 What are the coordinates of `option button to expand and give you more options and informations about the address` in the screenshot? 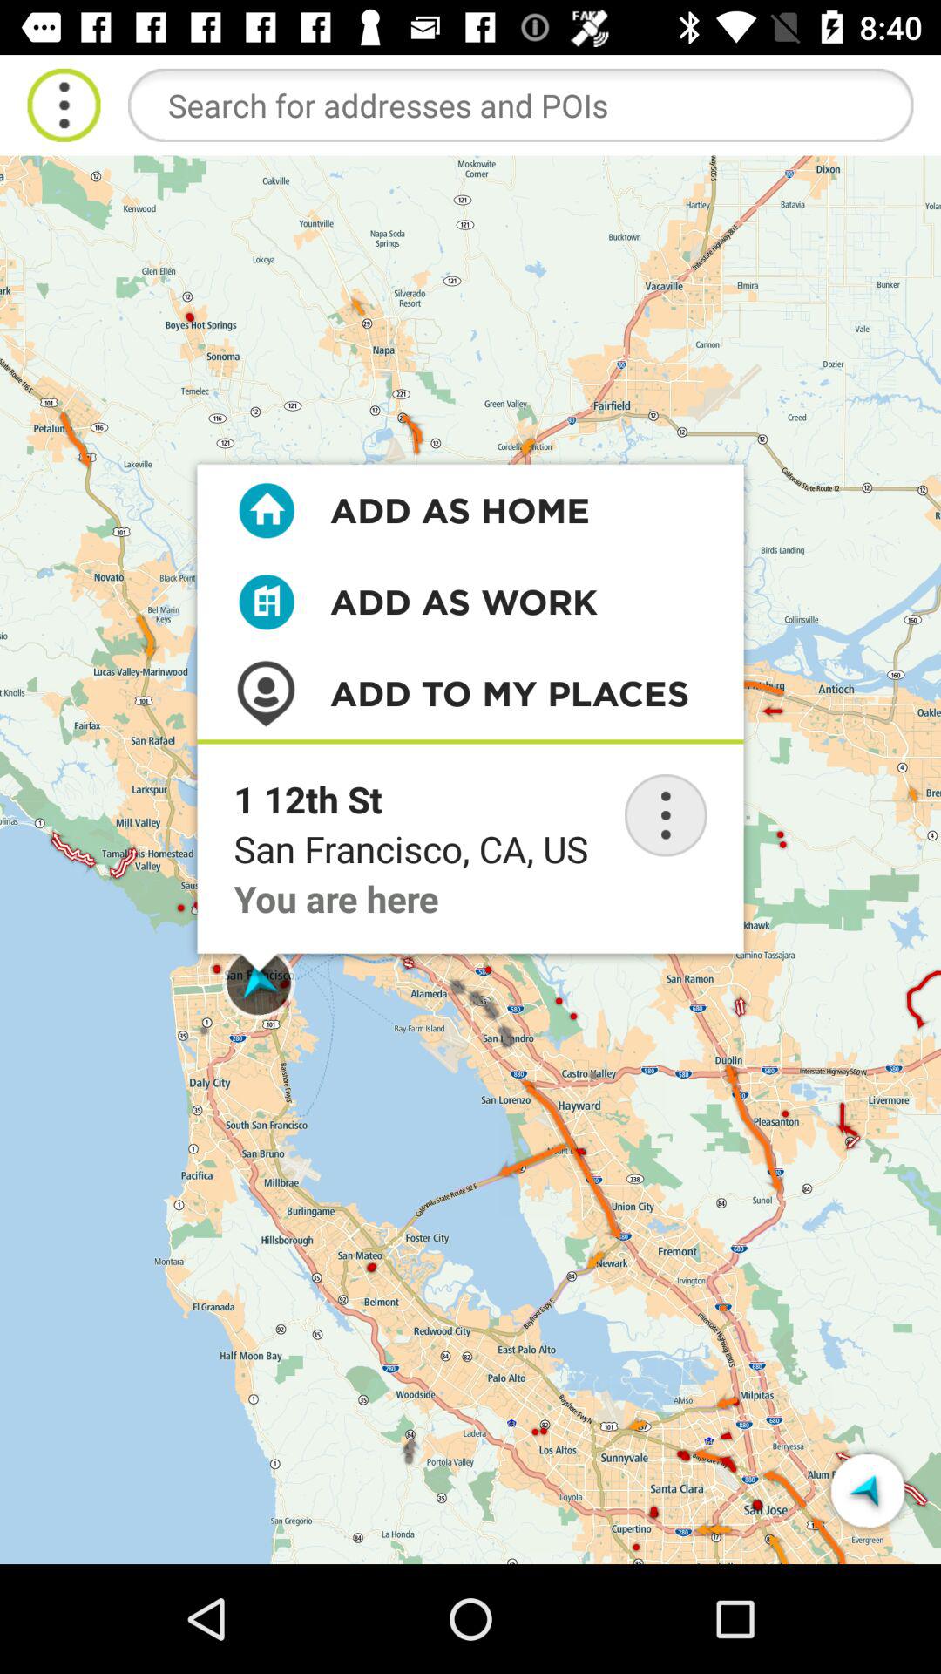 It's located at (666, 815).